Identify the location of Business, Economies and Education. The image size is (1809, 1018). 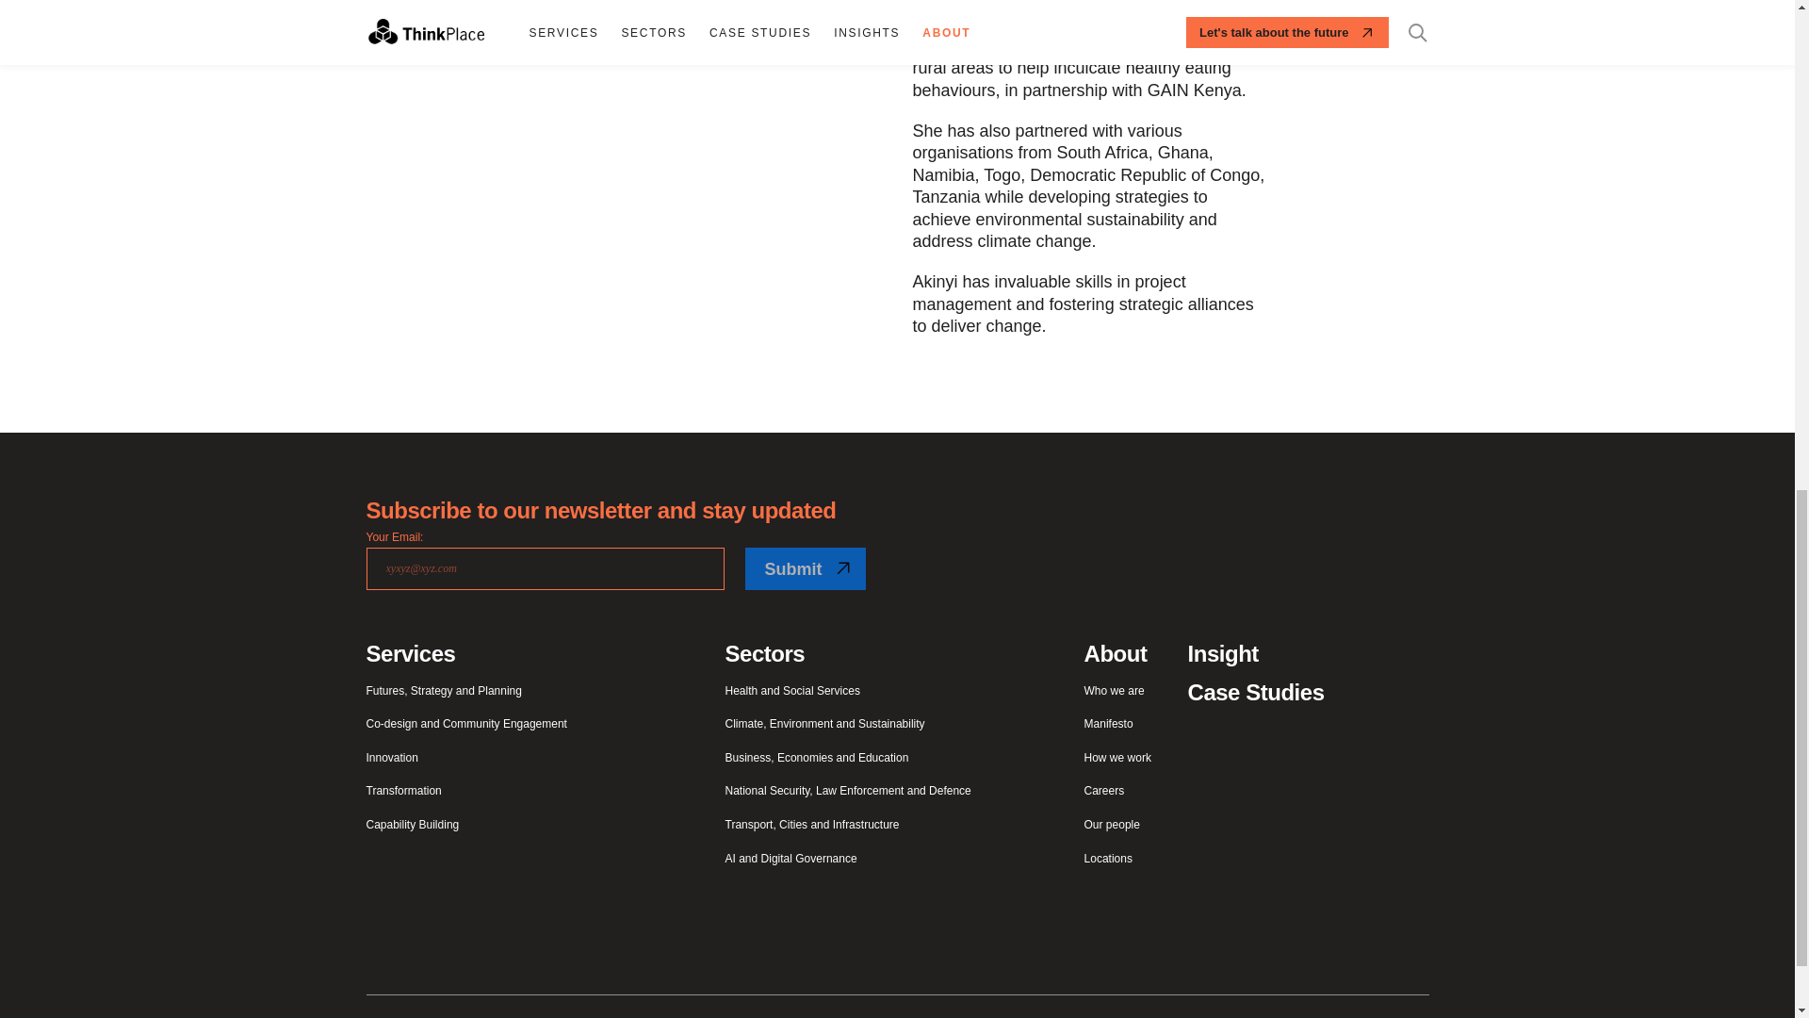
(817, 759).